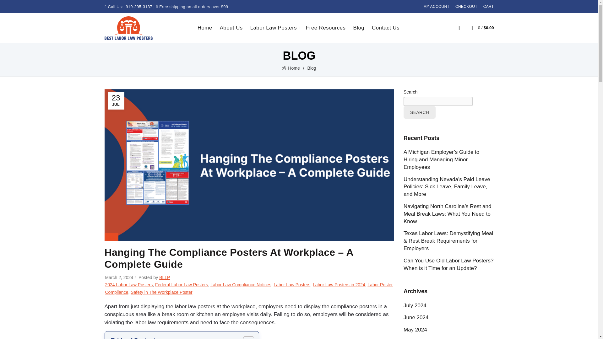 The width and height of the screenshot is (603, 339). Describe the element at coordinates (359, 28) in the screenshot. I see `Blog` at that location.